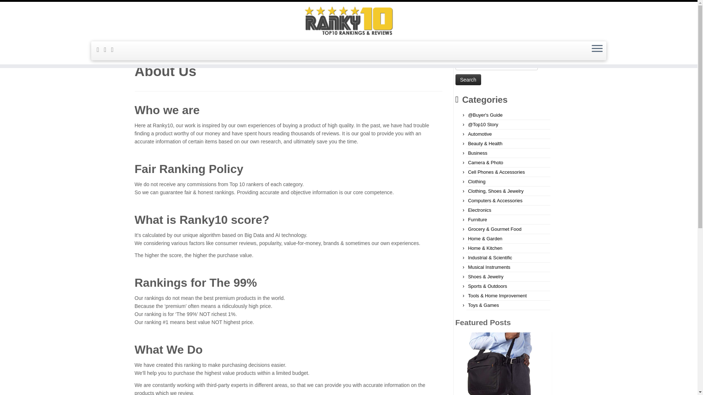 The image size is (703, 395). I want to click on Subscribe to my rss feed, so click(100, 50).